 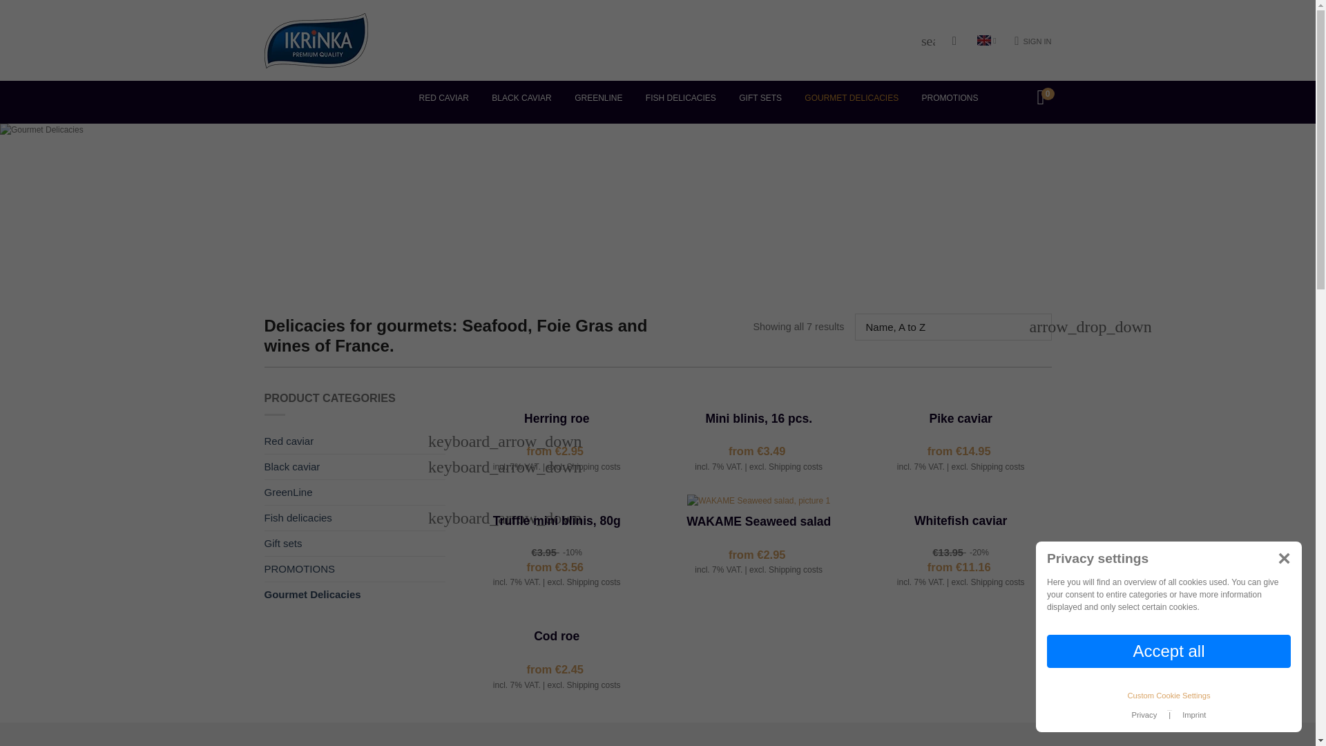 What do you see at coordinates (495, 474) in the screenshot?
I see `Sign up` at bounding box center [495, 474].